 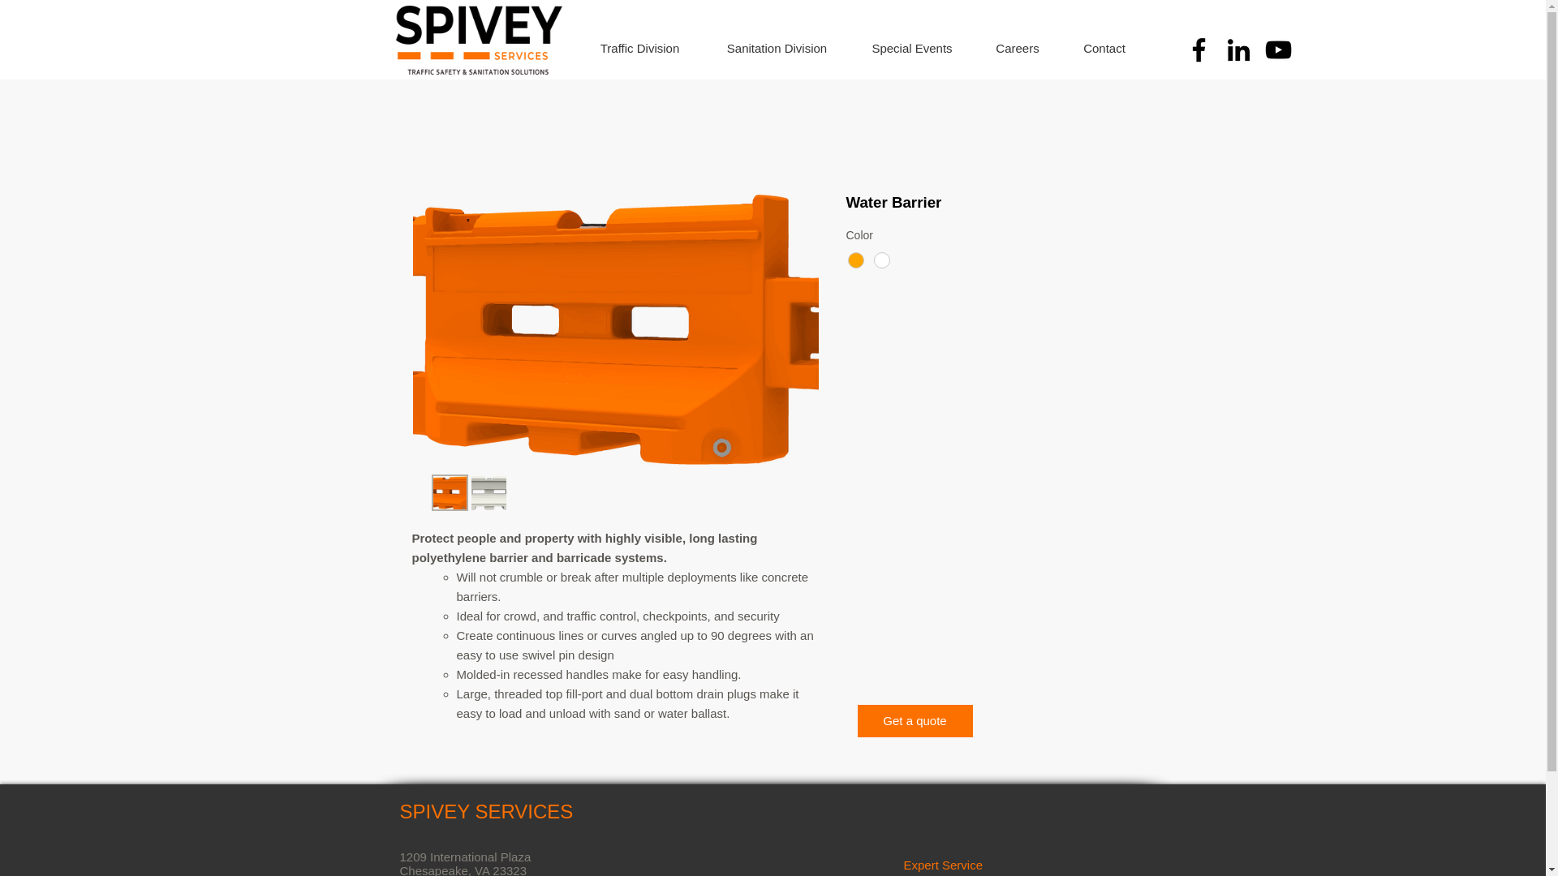 What do you see at coordinates (943, 865) in the screenshot?
I see `Expert Service` at bounding box center [943, 865].